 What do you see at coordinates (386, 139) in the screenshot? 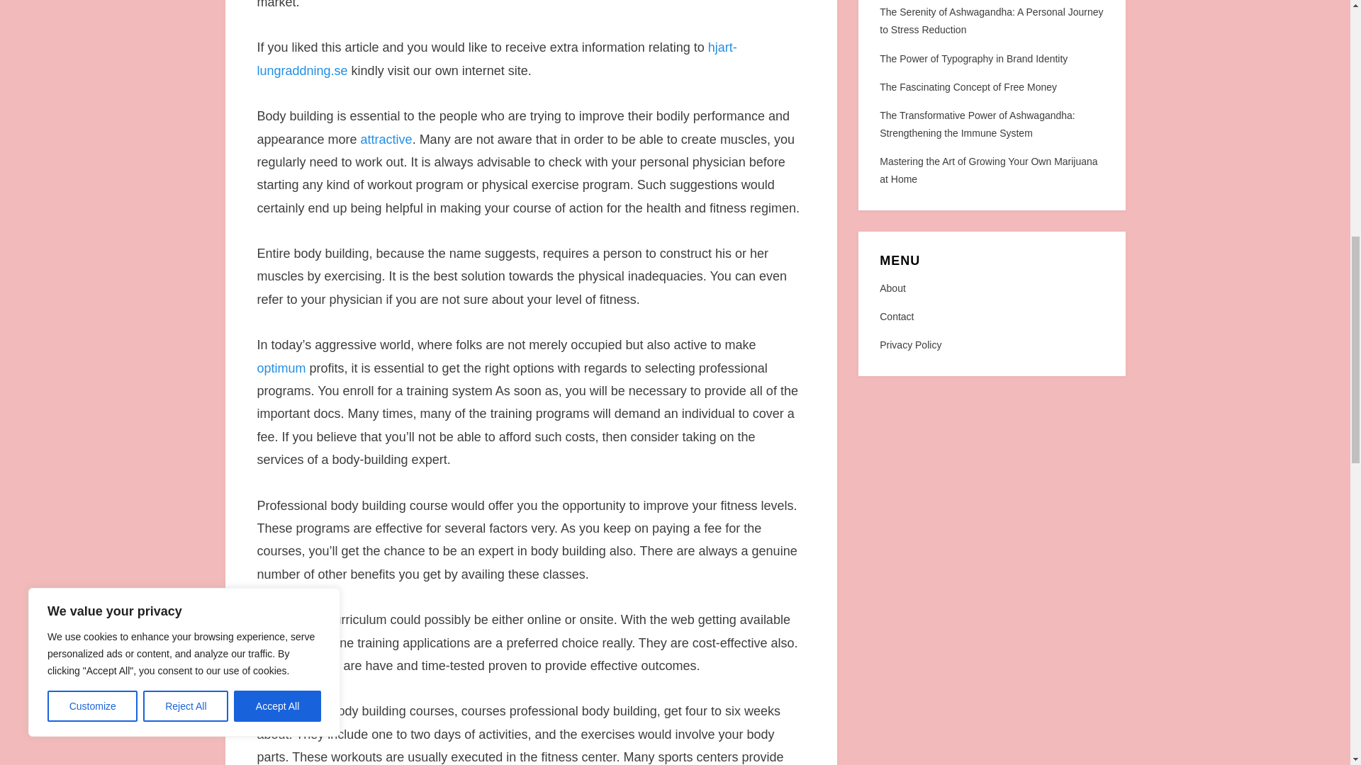
I see `attractive` at bounding box center [386, 139].